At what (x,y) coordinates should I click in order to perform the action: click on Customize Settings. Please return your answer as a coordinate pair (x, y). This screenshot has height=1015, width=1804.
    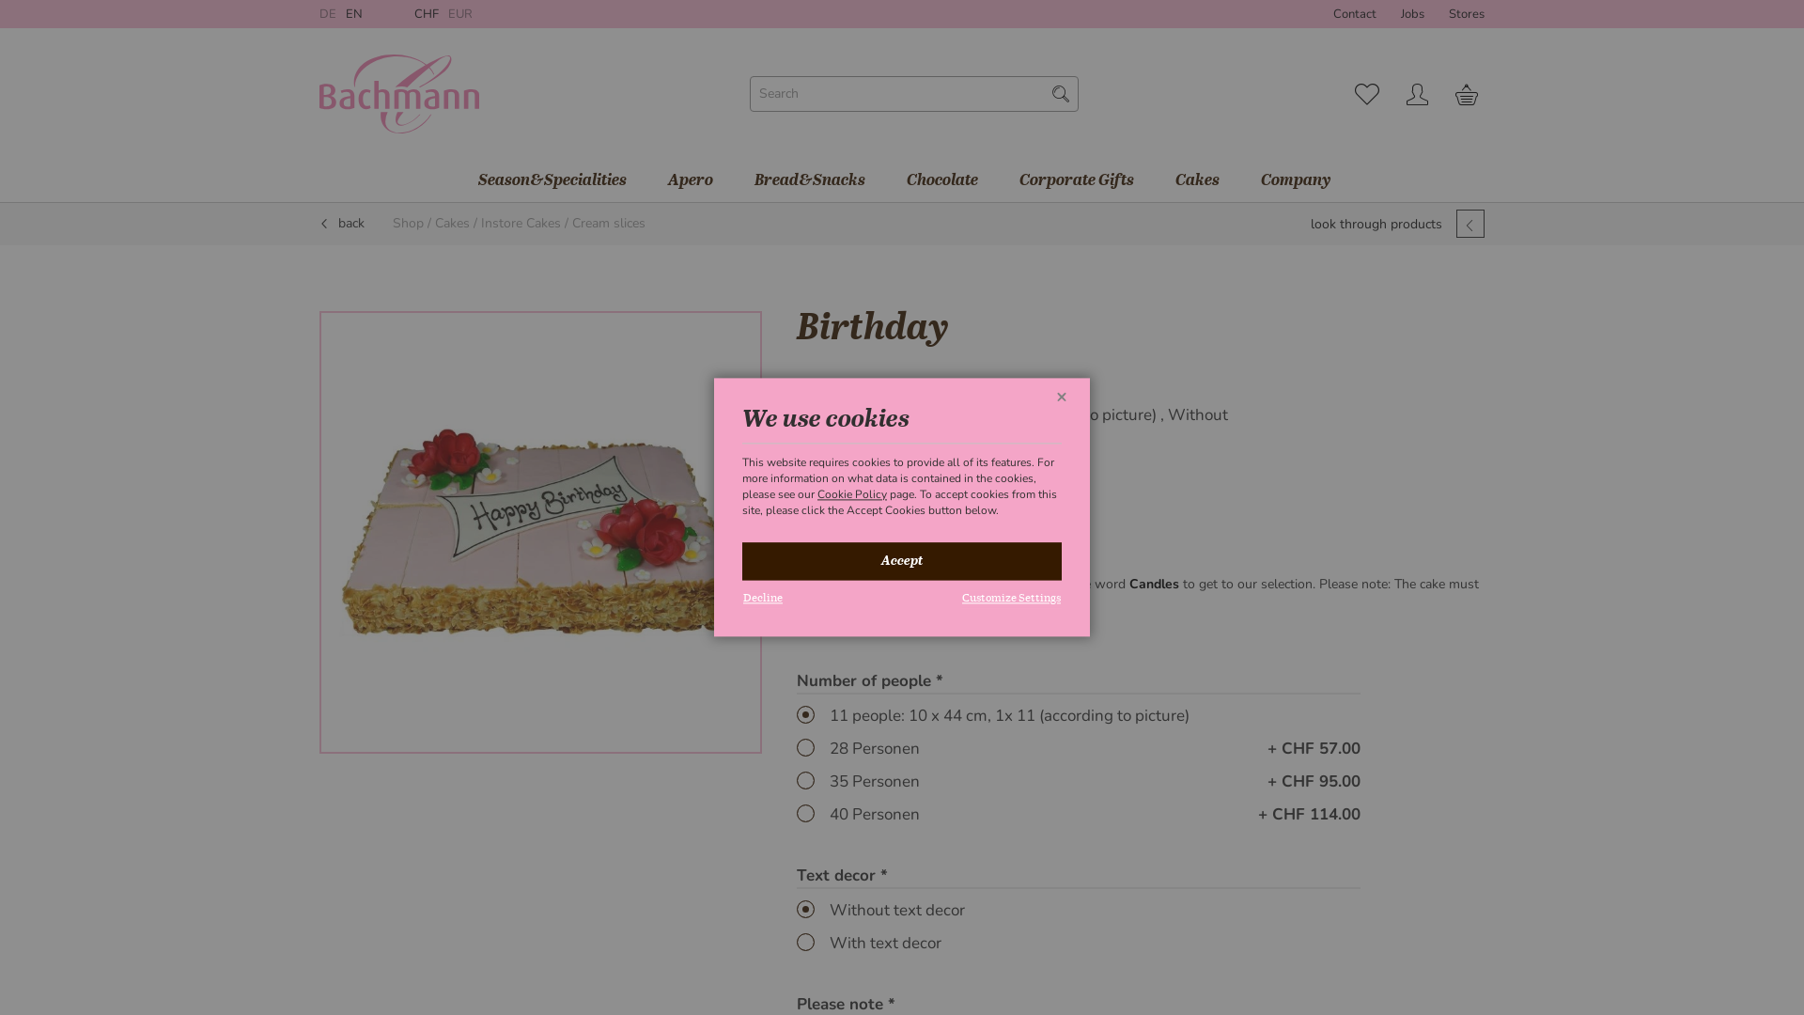
    Looking at the image, I should click on (1011, 600).